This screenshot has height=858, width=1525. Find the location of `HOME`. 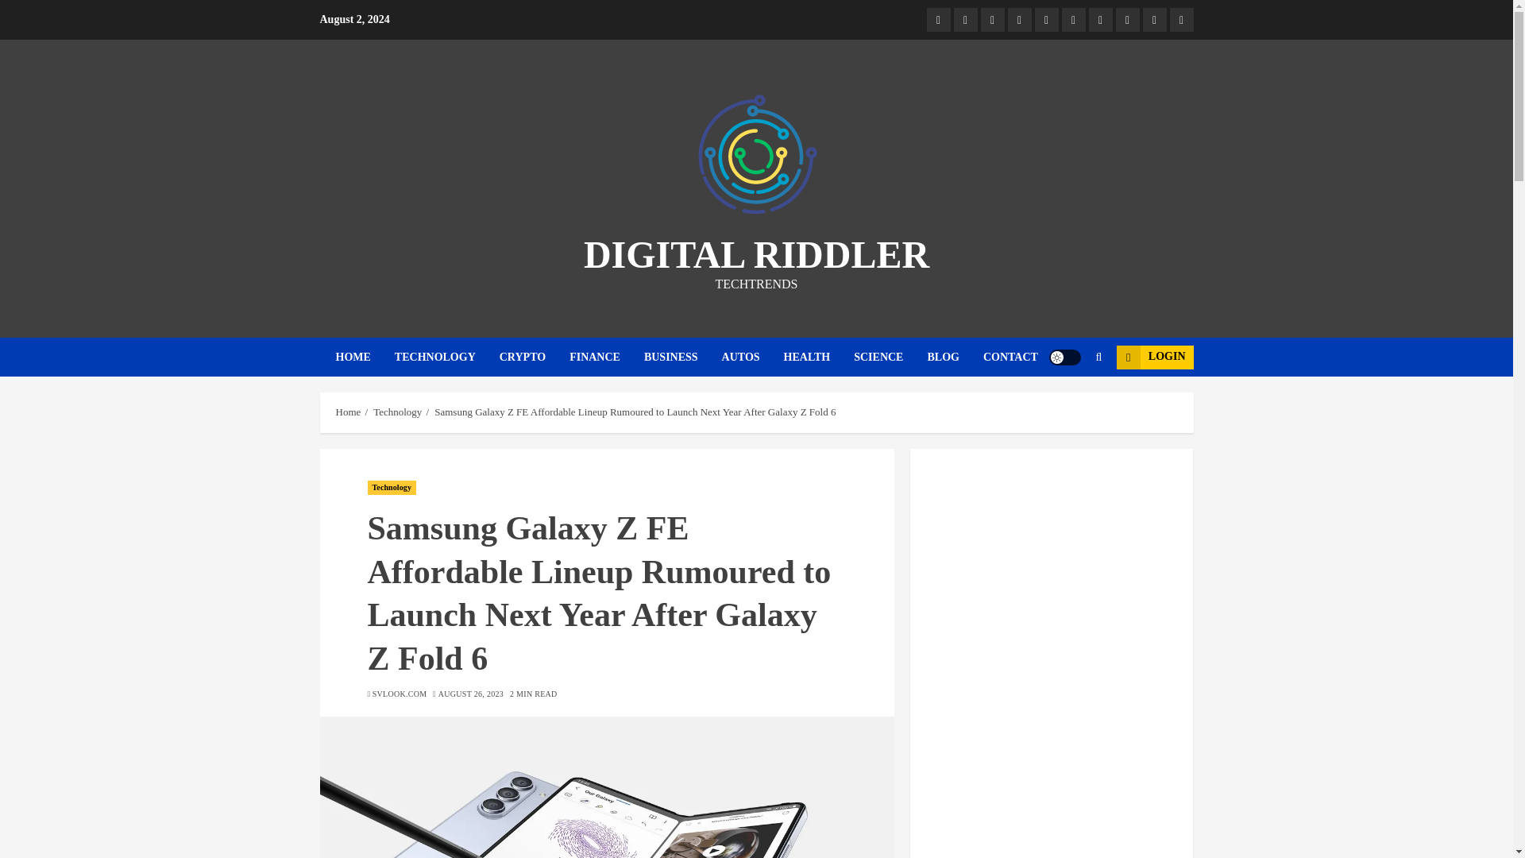

HOME is located at coordinates (364, 357).